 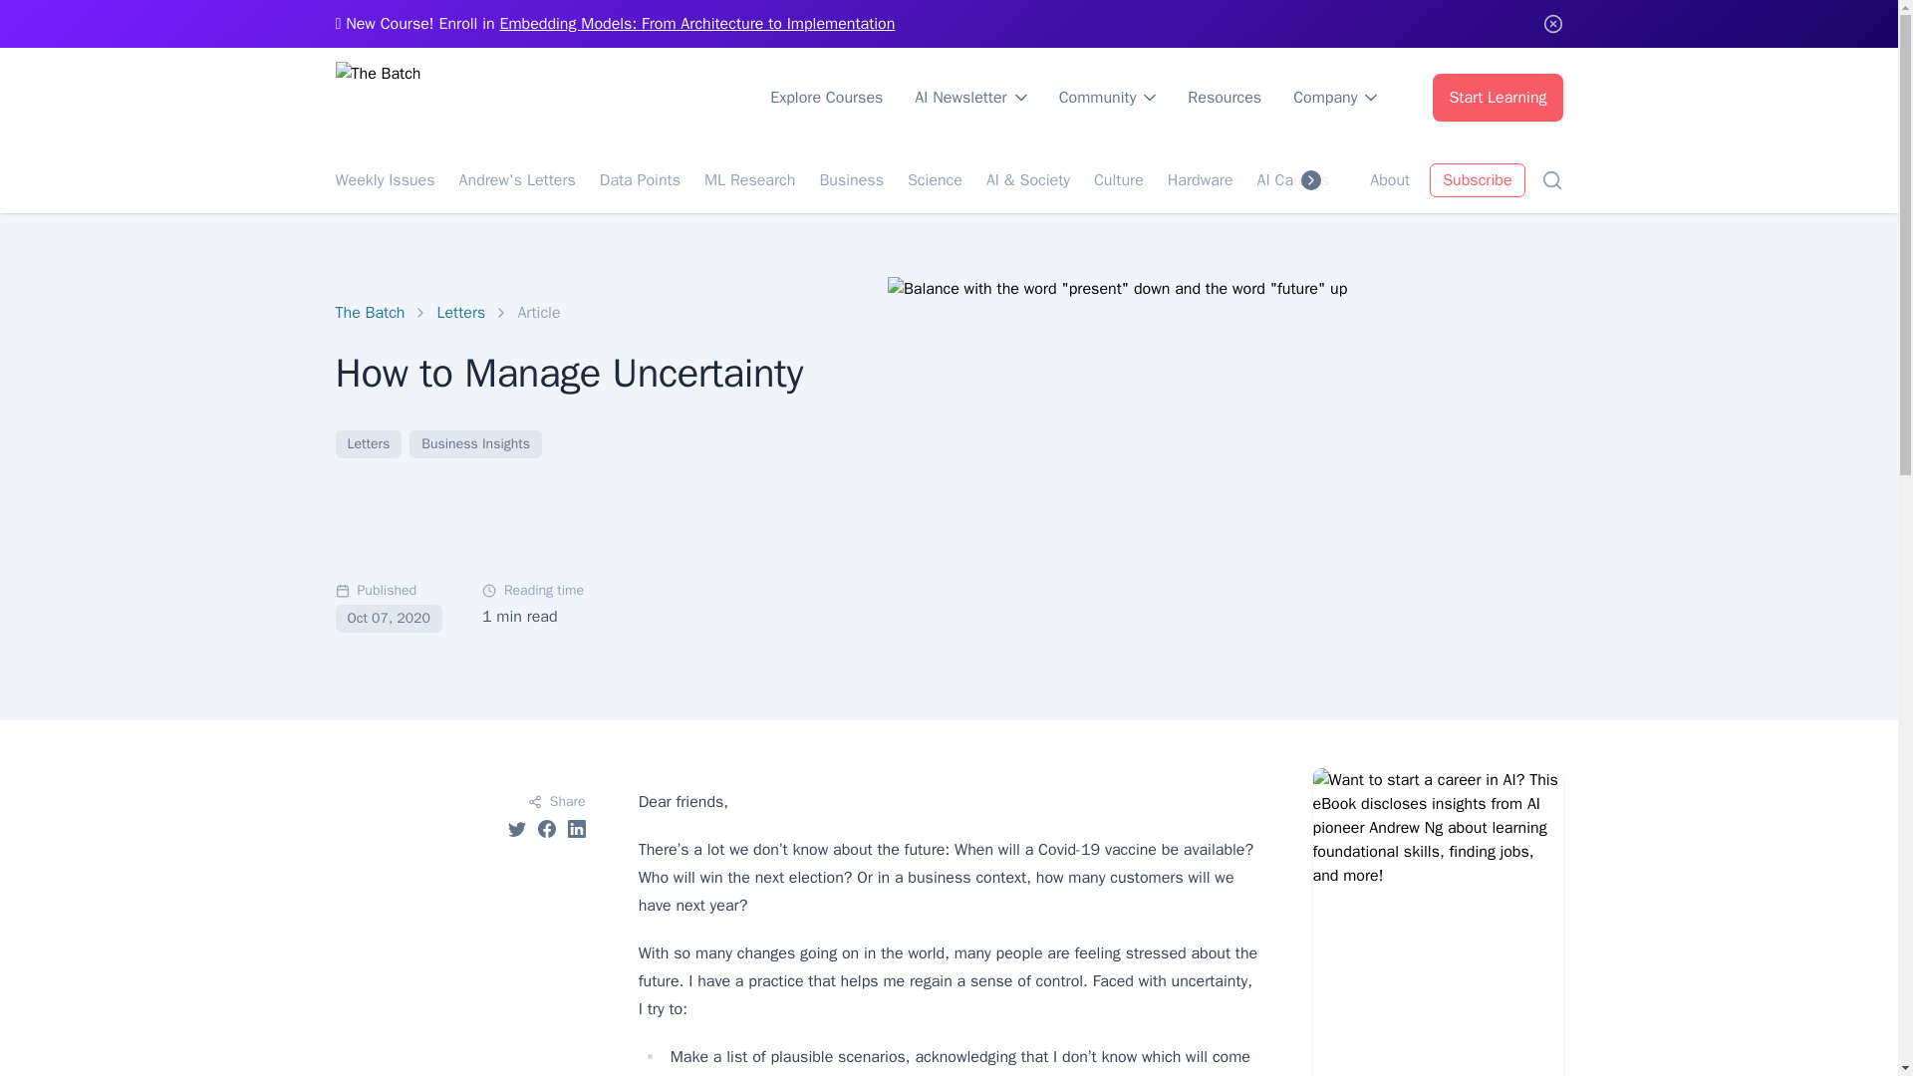 I want to click on Community, so click(x=1107, y=98).